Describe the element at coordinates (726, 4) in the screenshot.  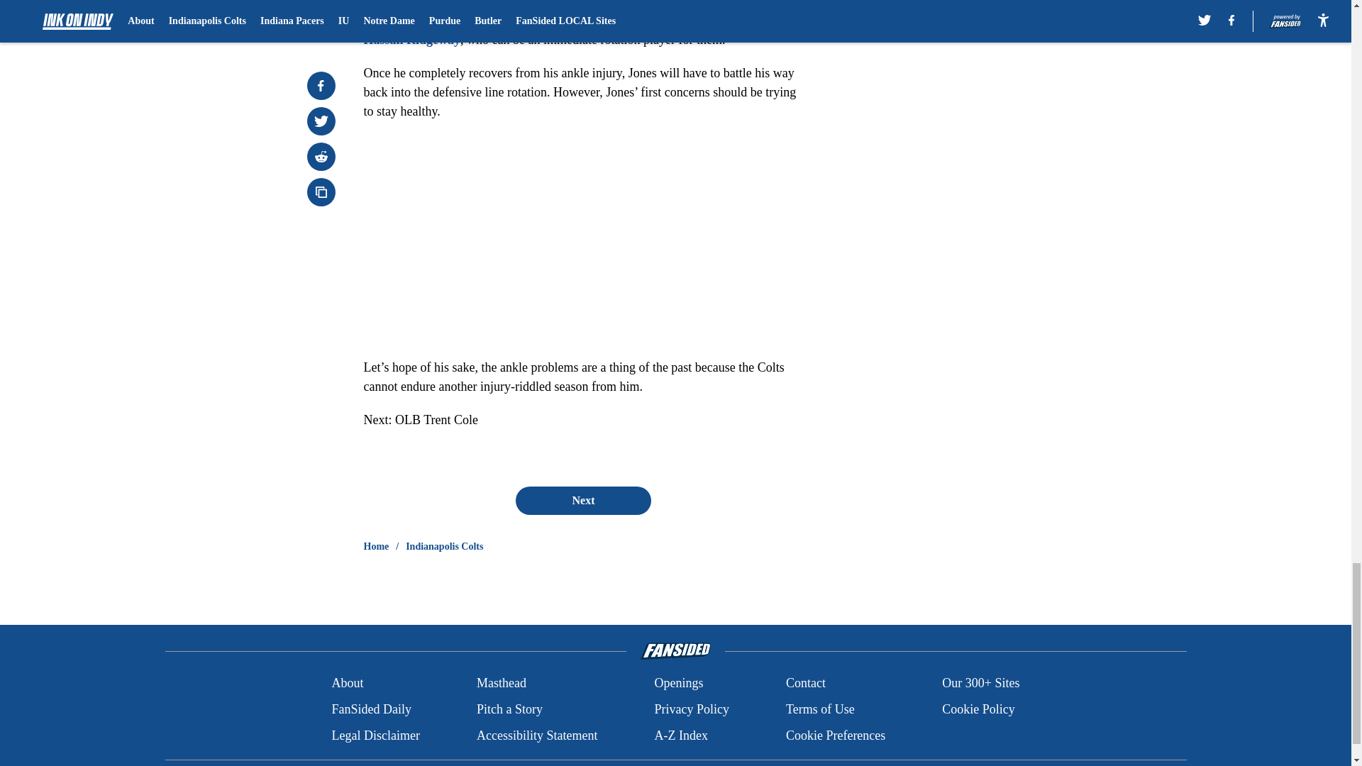
I see `T.Y. McGill` at that location.